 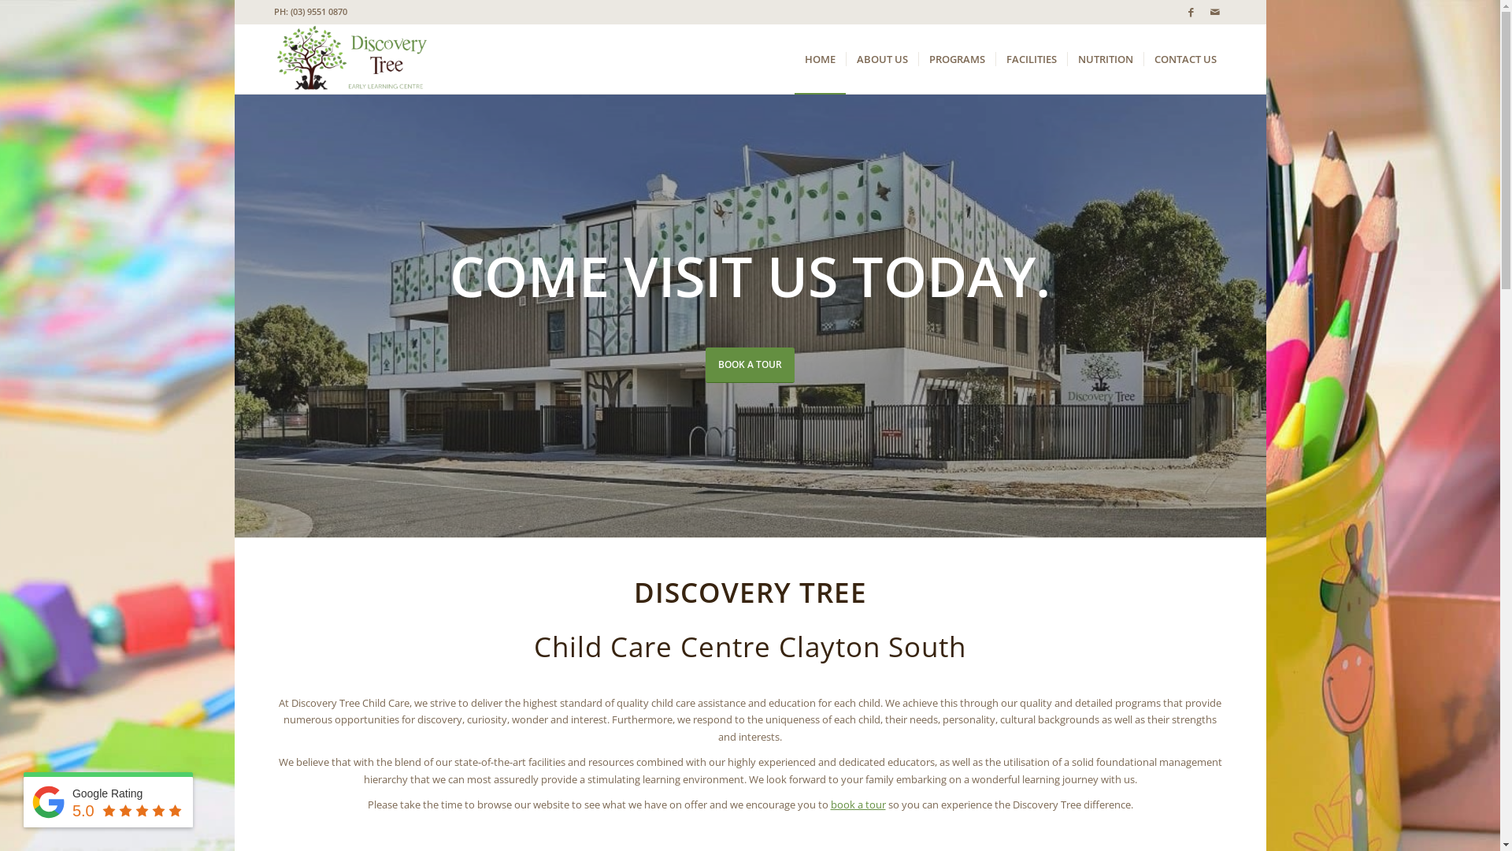 What do you see at coordinates (750, 366) in the screenshot?
I see `BOOK A TOUR` at bounding box center [750, 366].